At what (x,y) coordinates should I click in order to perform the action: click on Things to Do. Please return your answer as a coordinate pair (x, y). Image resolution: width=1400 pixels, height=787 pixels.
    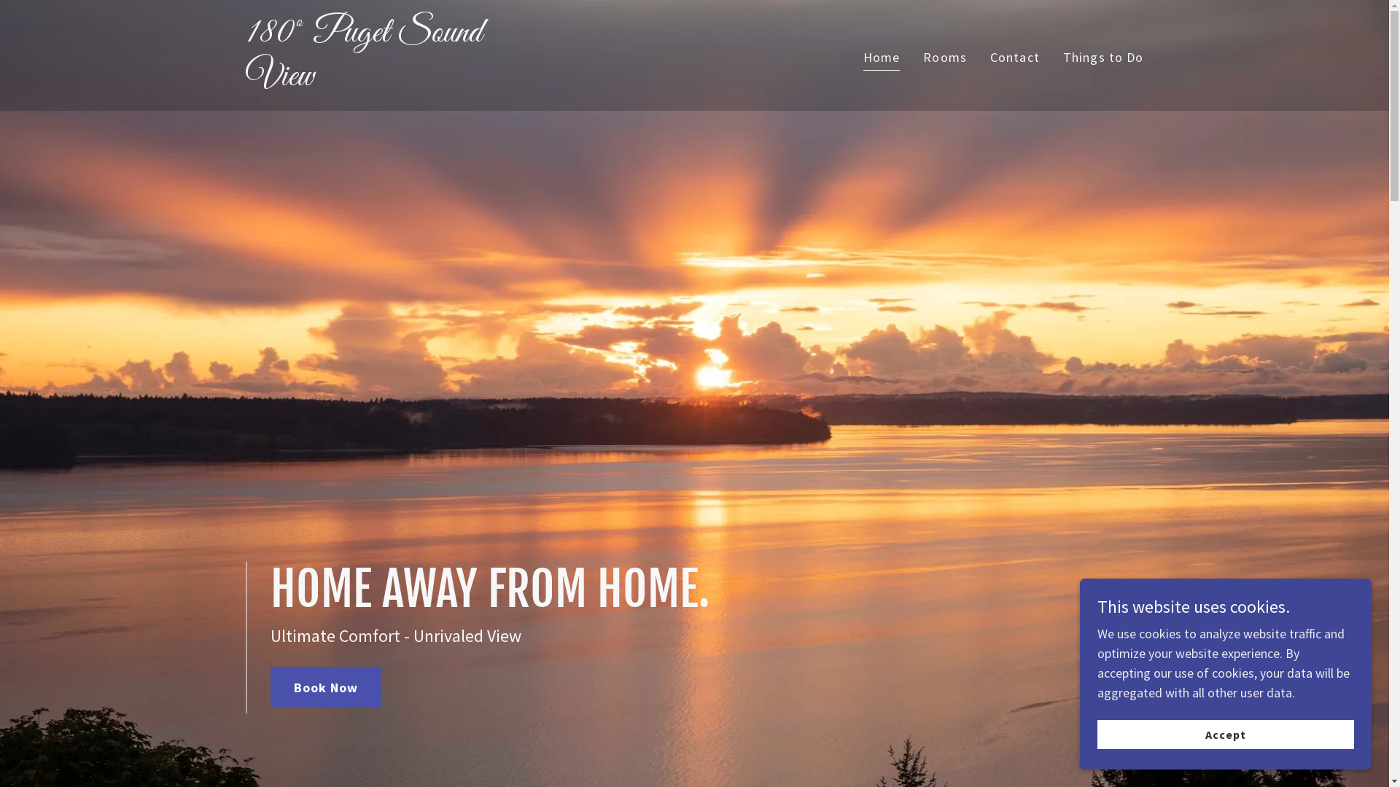
    Looking at the image, I should click on (1104, 57).